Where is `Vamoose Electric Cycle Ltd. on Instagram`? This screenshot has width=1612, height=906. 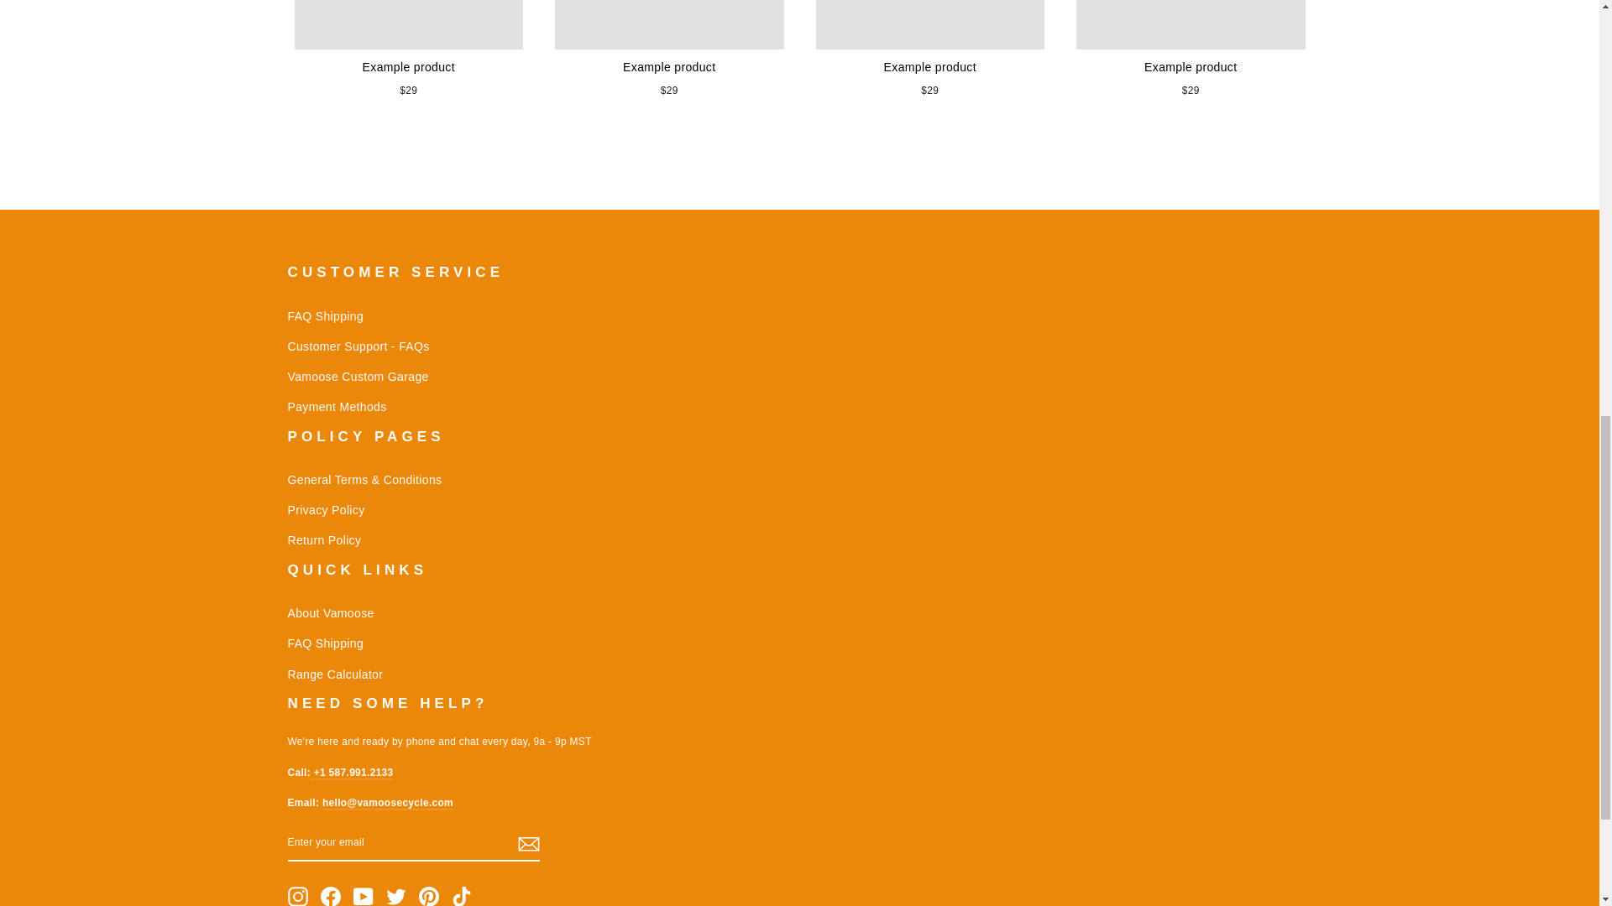 Vamoose Electric Cycle Ltd. on Instagram is located at coordinates (297, 896).